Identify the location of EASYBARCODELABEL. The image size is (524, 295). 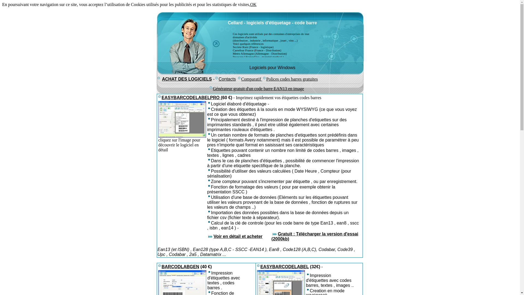
(285, 267).